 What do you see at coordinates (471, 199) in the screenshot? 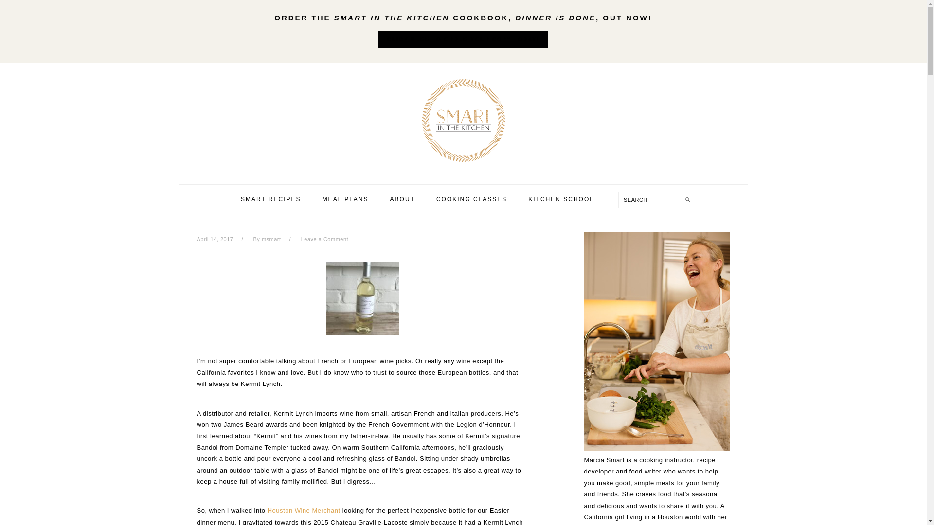
I see `COOKING CLASSES` at bounding box center [471, 199].